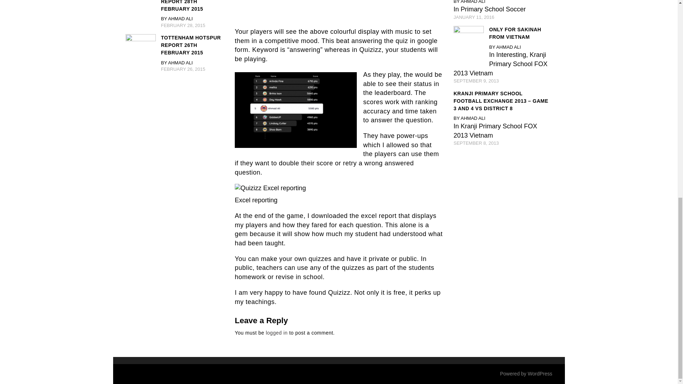 The width and height of the screenshot is (683, 384). I want to click on Primary School Soccer, so click(493, 9).